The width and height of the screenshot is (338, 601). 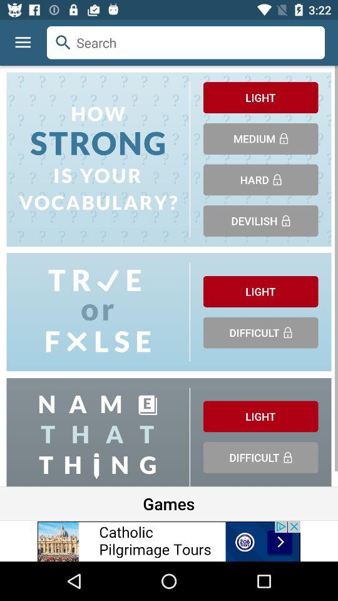 I want to click on advertisements image, so click(x=169, y=541).